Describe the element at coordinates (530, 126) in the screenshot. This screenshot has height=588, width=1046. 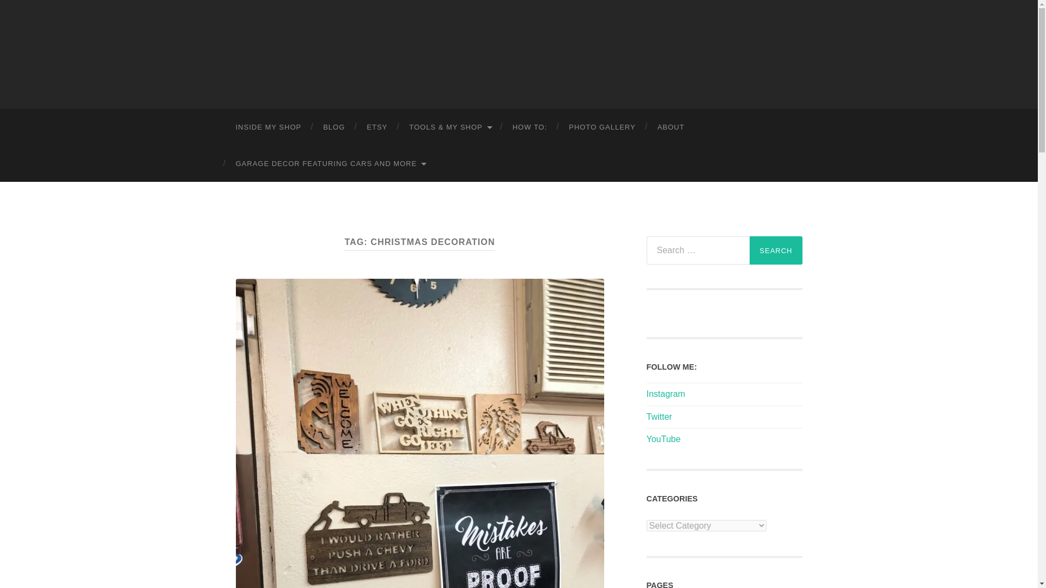
I see `HOW TO:` at that location.